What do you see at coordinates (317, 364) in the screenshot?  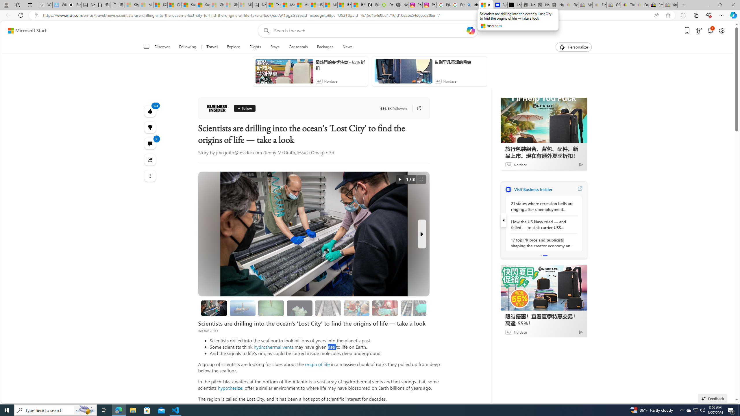 I see `origin of life` at bounding box center [317, 364].